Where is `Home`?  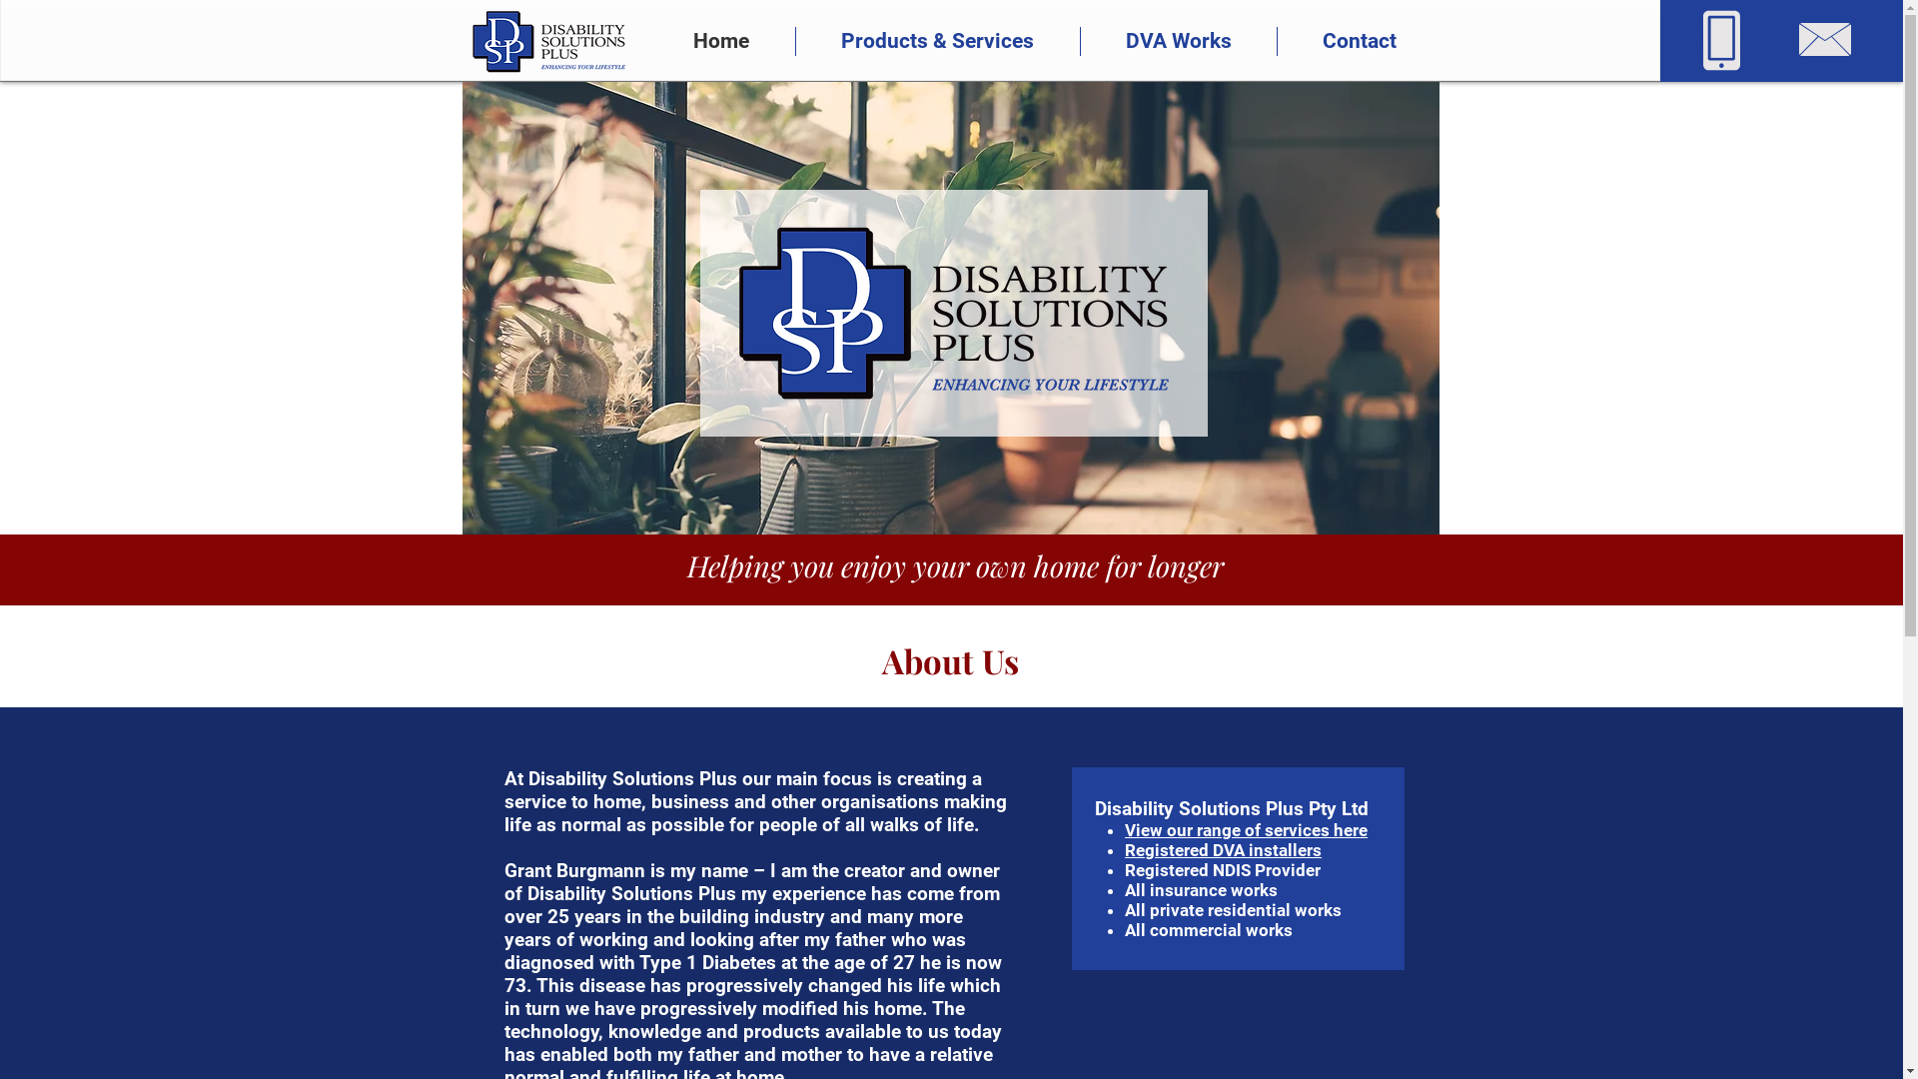
Home is located at coordinates (721, 42).